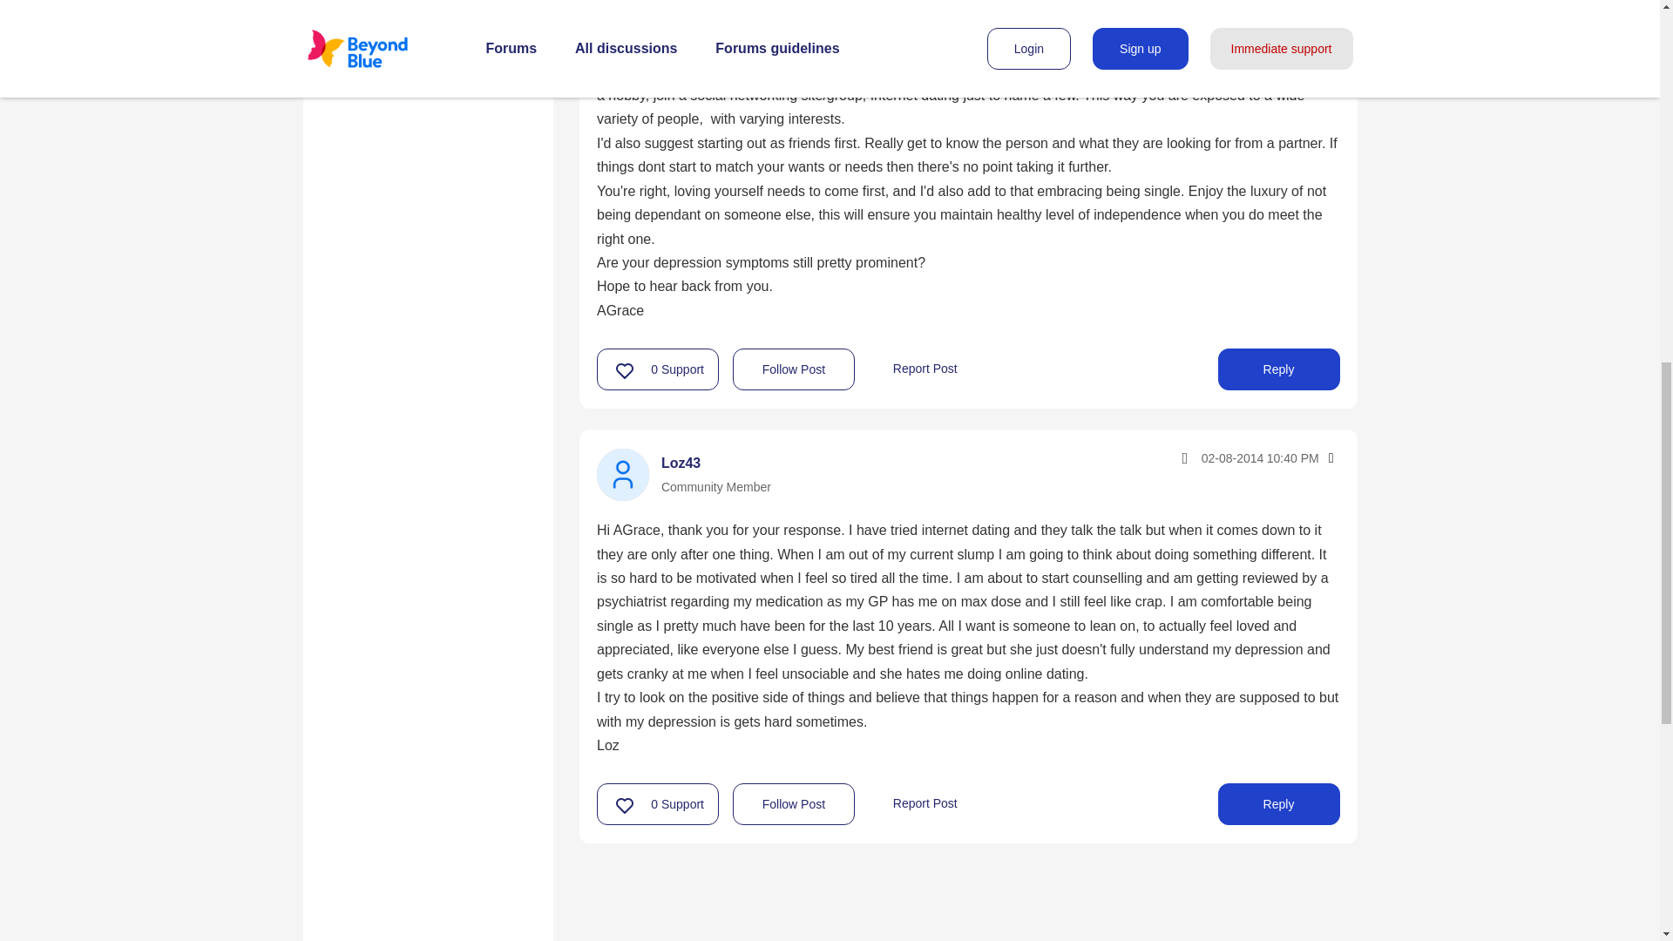 This screenshot has height=941, width=1673. I want to click on Loz43, so click(622, 474).